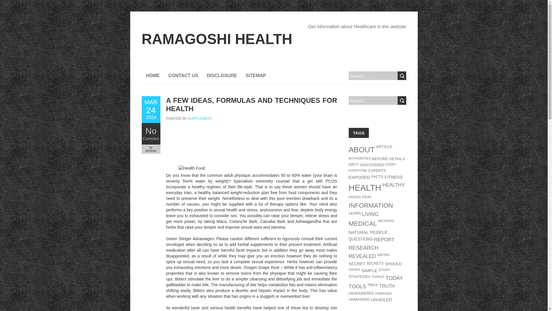  Describe the element at coordinates (370, 205) in the screenshot. I see `INFORMATION` at that location.